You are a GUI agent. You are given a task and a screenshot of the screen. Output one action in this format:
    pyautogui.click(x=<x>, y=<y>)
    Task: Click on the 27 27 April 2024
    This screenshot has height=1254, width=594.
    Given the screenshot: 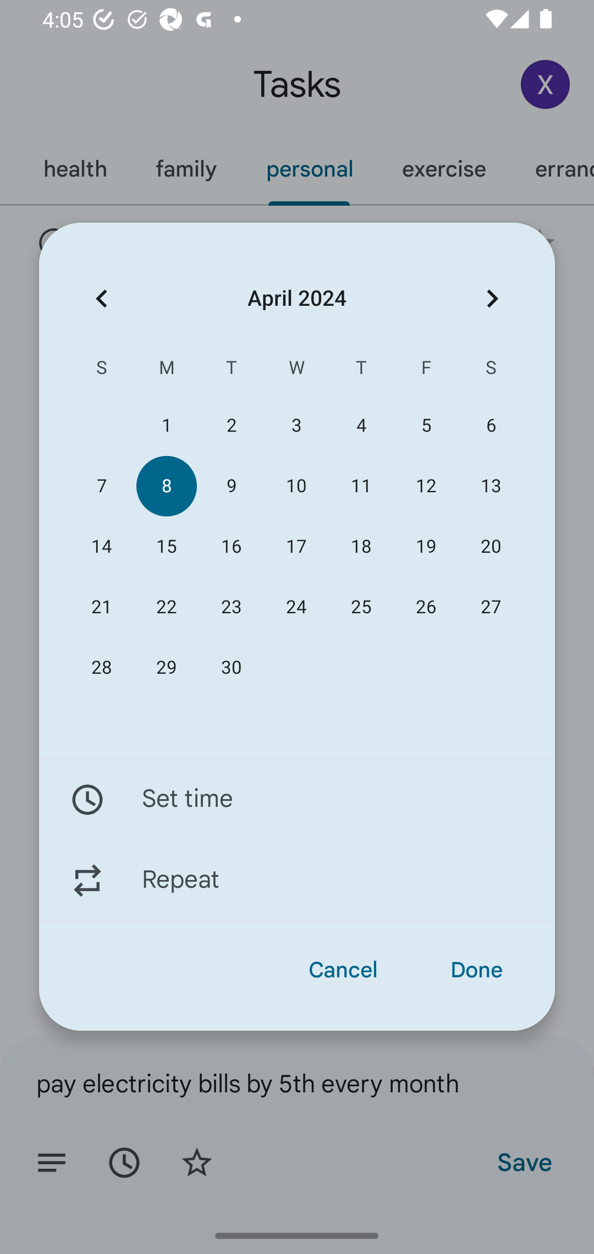 What is the action you would take?
    pyautogui.click(x=491, y=607)
    